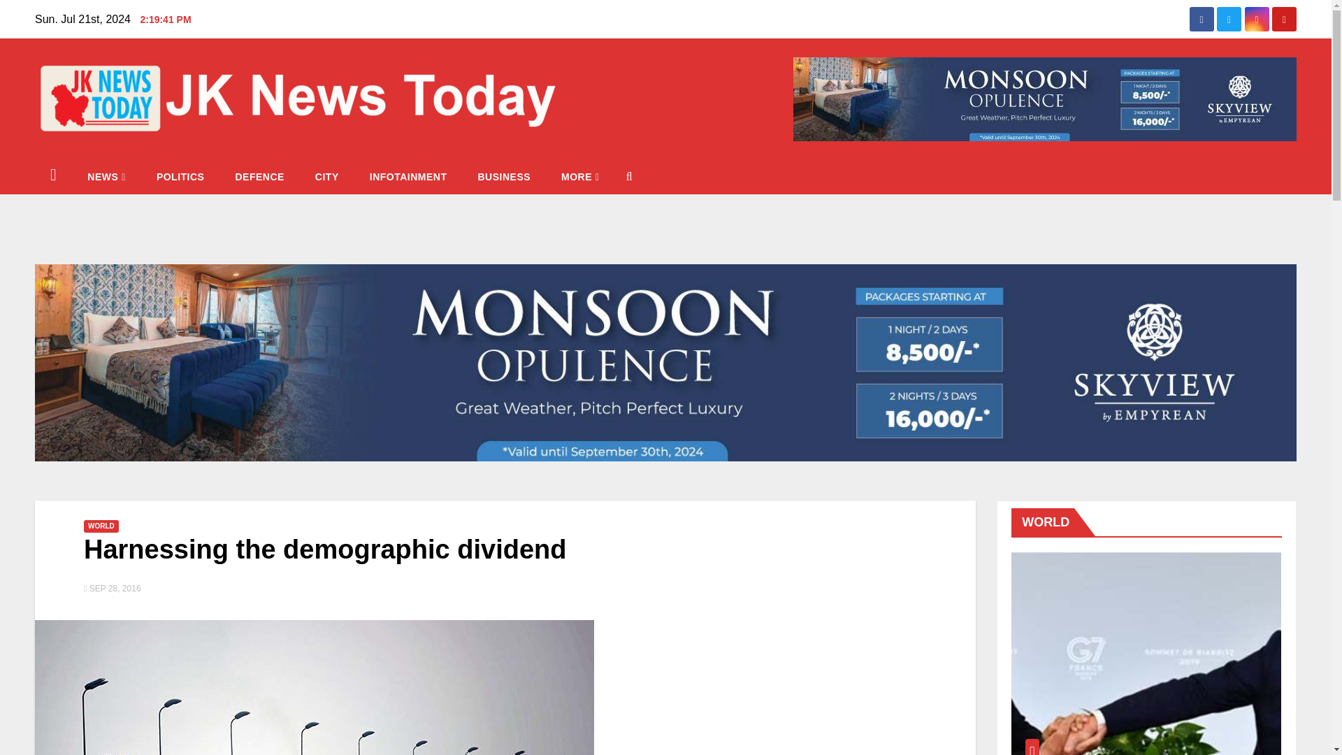 This screenshot has width=1342, height=755. I want to click on POLITICS, so click(180, 176).